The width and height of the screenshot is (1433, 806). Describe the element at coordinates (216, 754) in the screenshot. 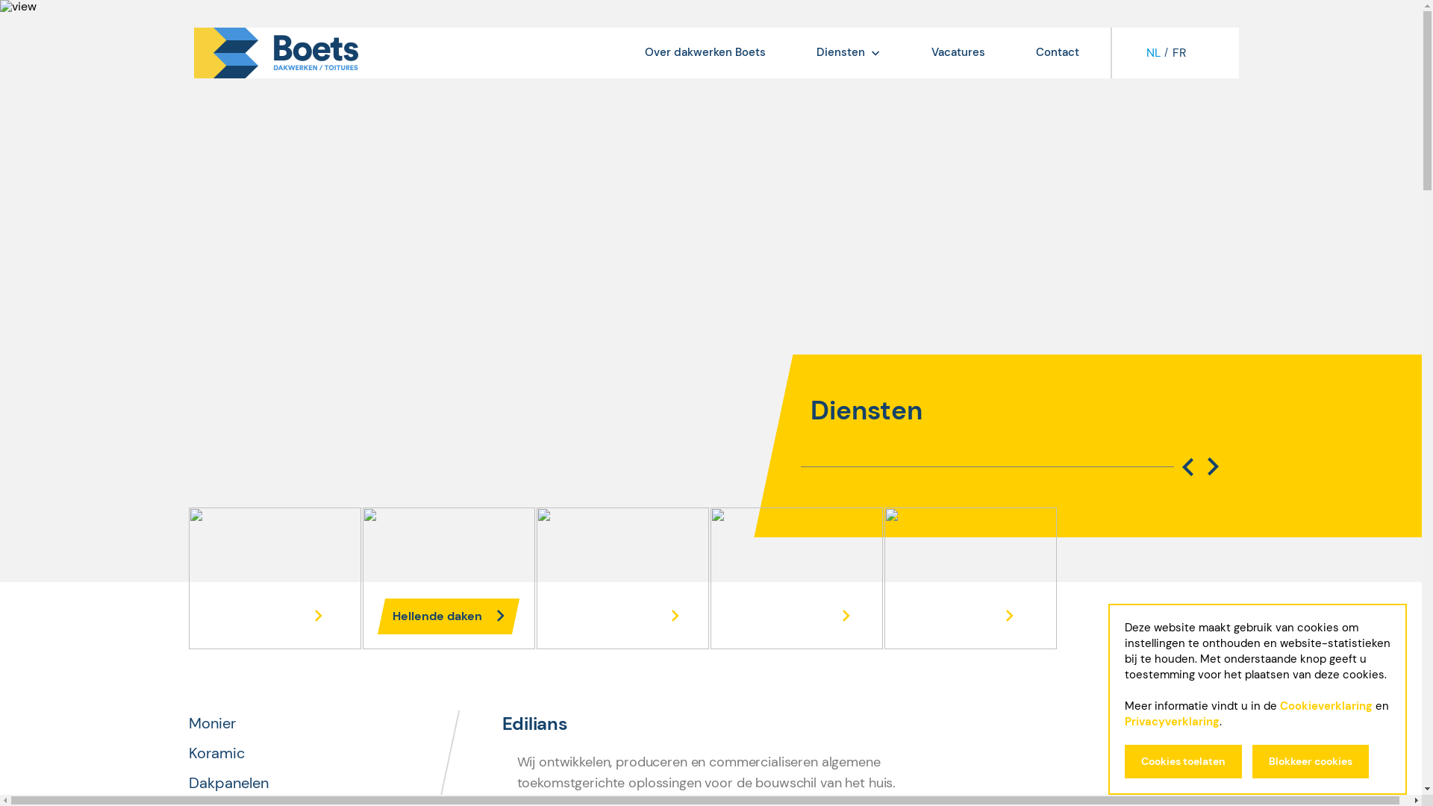

I see `Koramic` at that location.